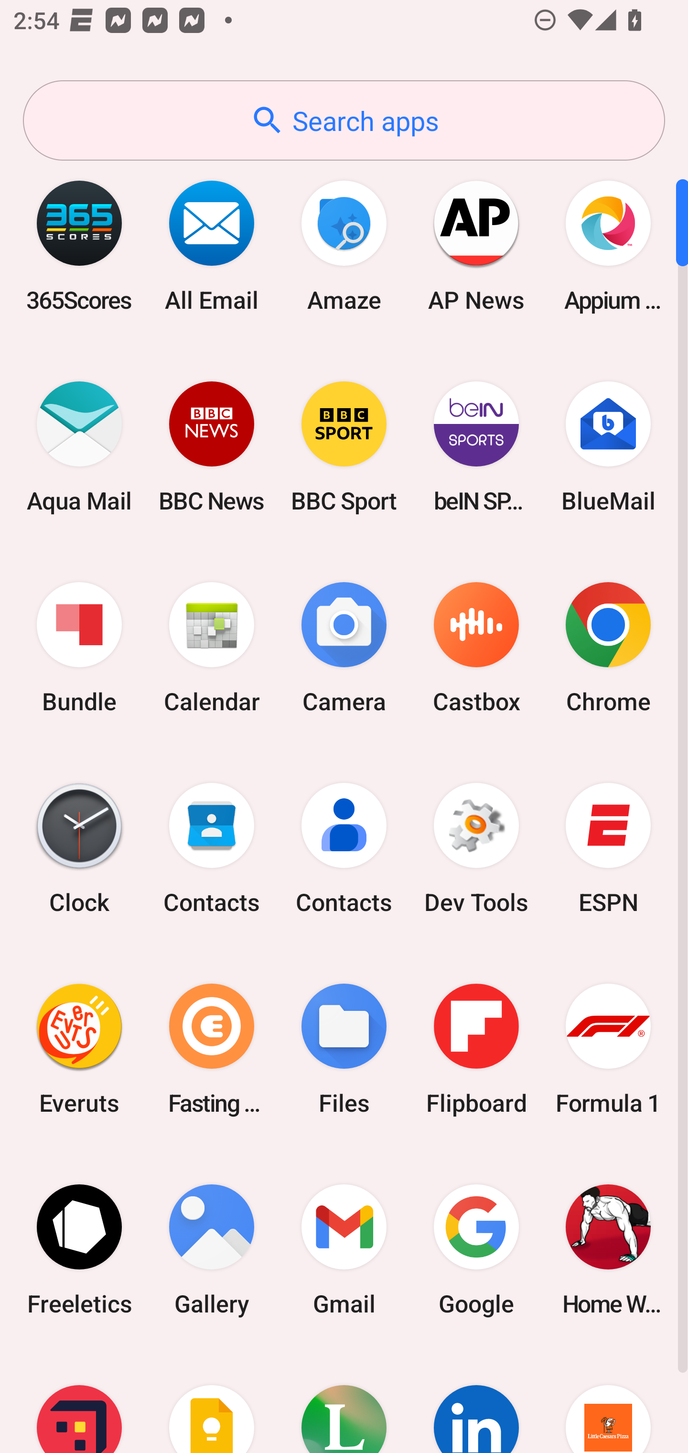 The image size is (688, 1453). Describe the element at coordinates (79, 848) in the screenshot. I see `Clock` at that location.